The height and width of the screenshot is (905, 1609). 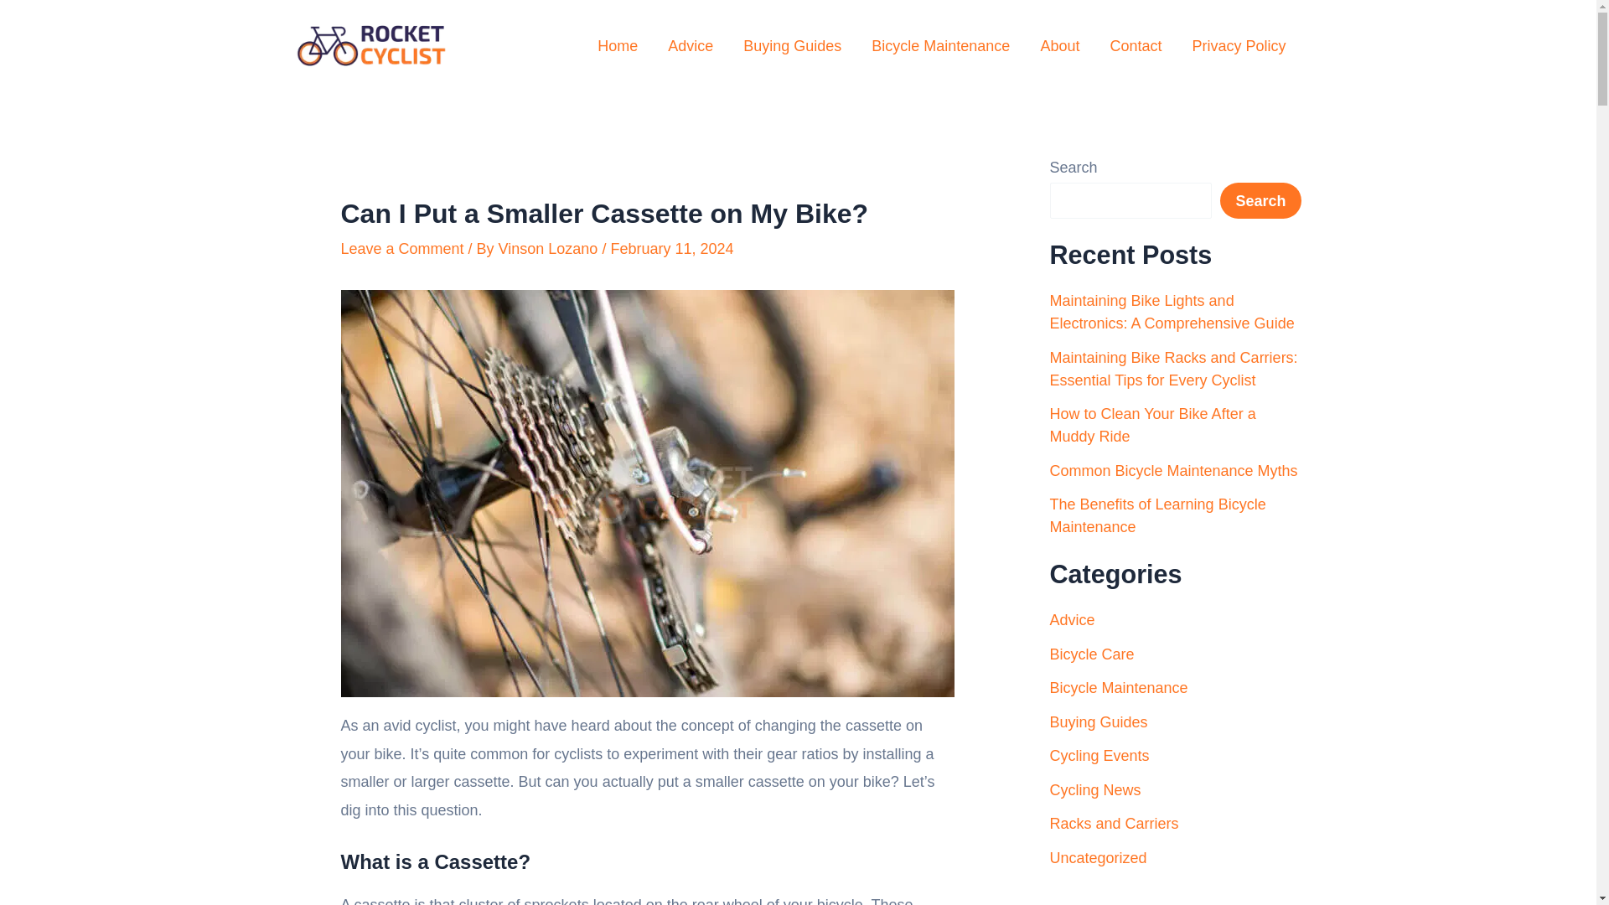 What do you see at coordinates (1151, 425) in the screenshot?
I see `How to Clean Your Bike After a Muddy Ride` at bounding box center [1151, 425].